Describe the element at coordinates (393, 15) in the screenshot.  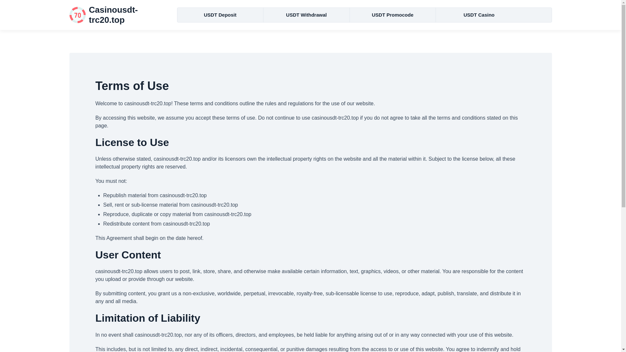
I see `USDT Promocode` at that location.